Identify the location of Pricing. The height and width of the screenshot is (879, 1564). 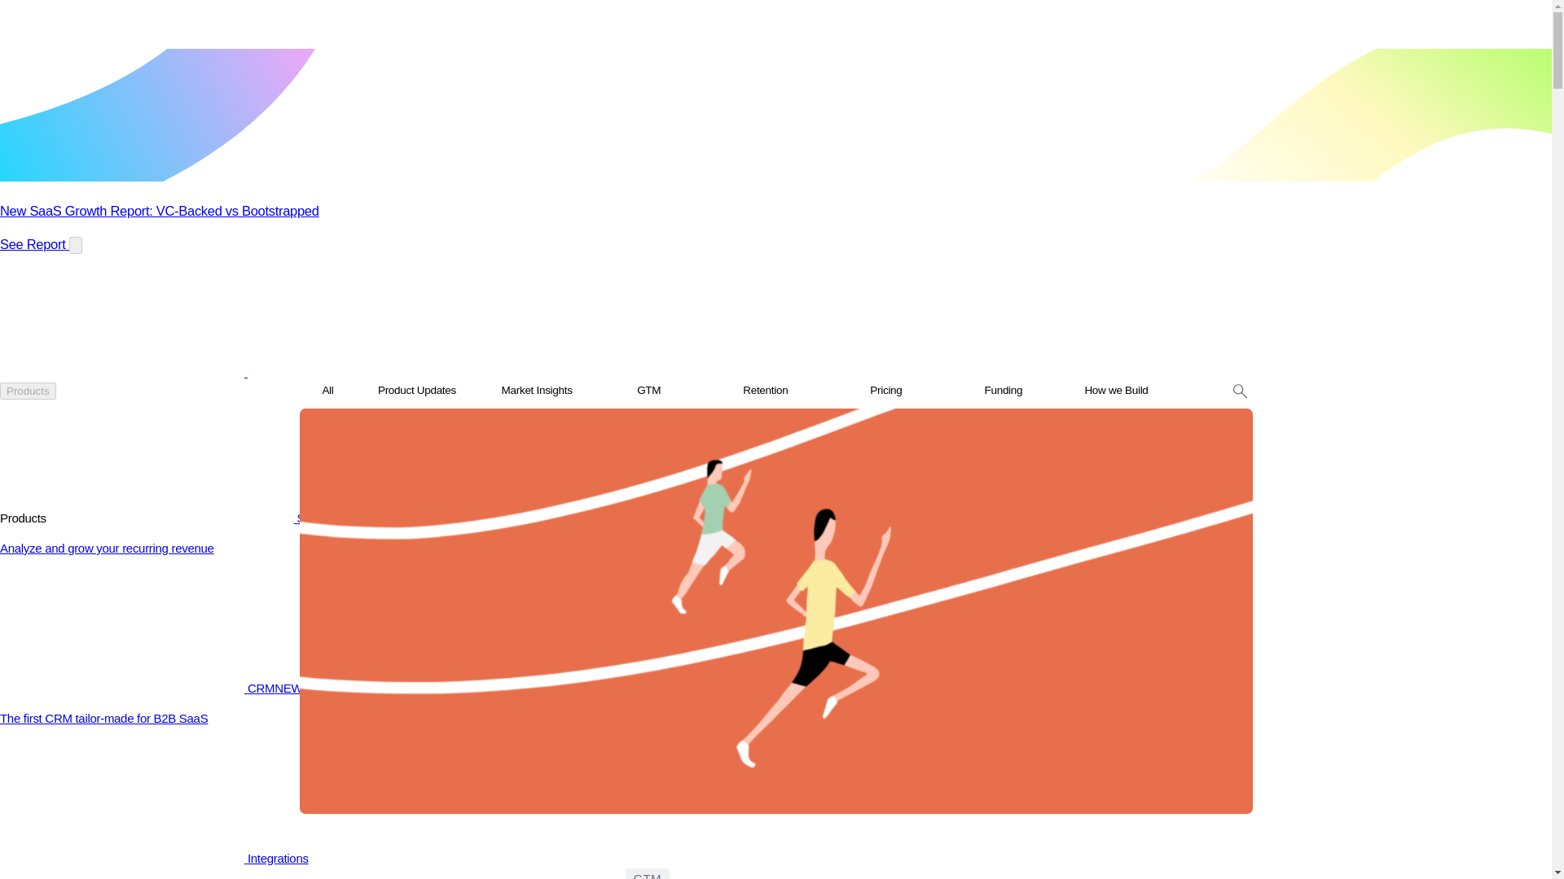
(885, 392).